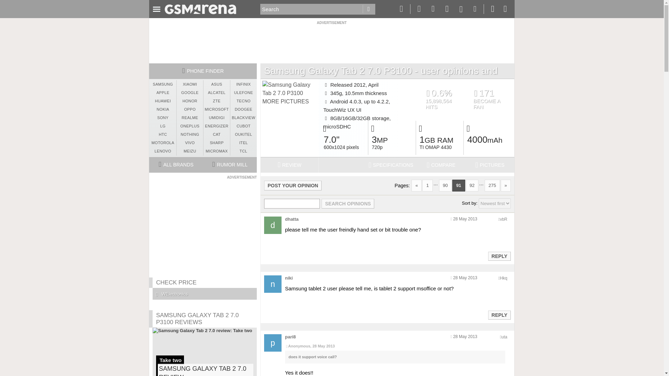 This screenshot has height=376, width=669. I want to click on Previous page, so click(416, 185).